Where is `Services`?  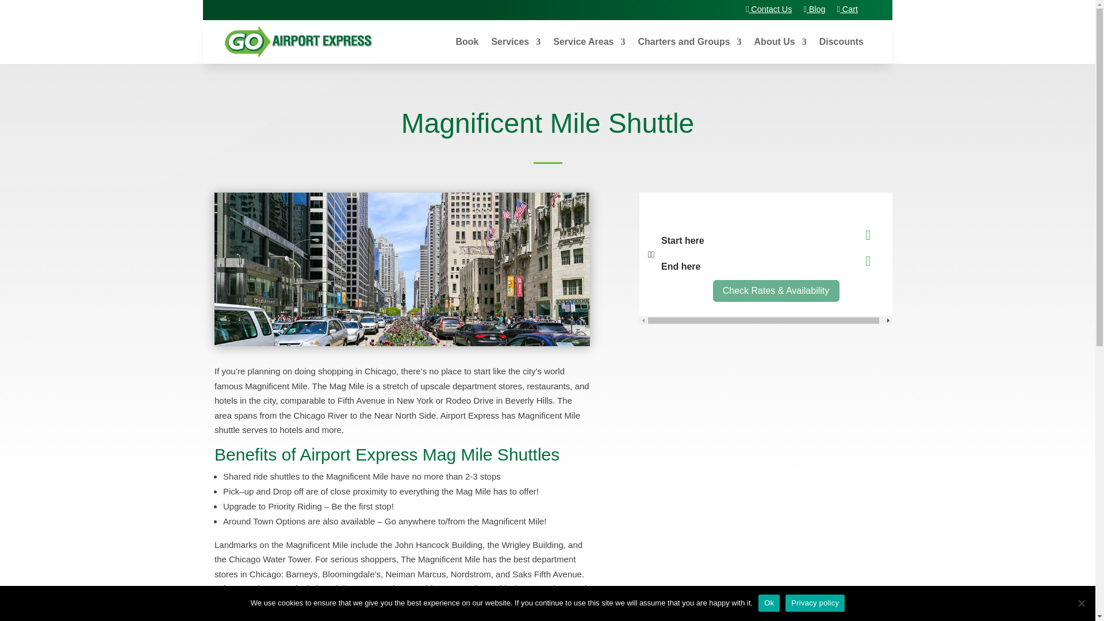
Services is located at coordinates (516, 41).